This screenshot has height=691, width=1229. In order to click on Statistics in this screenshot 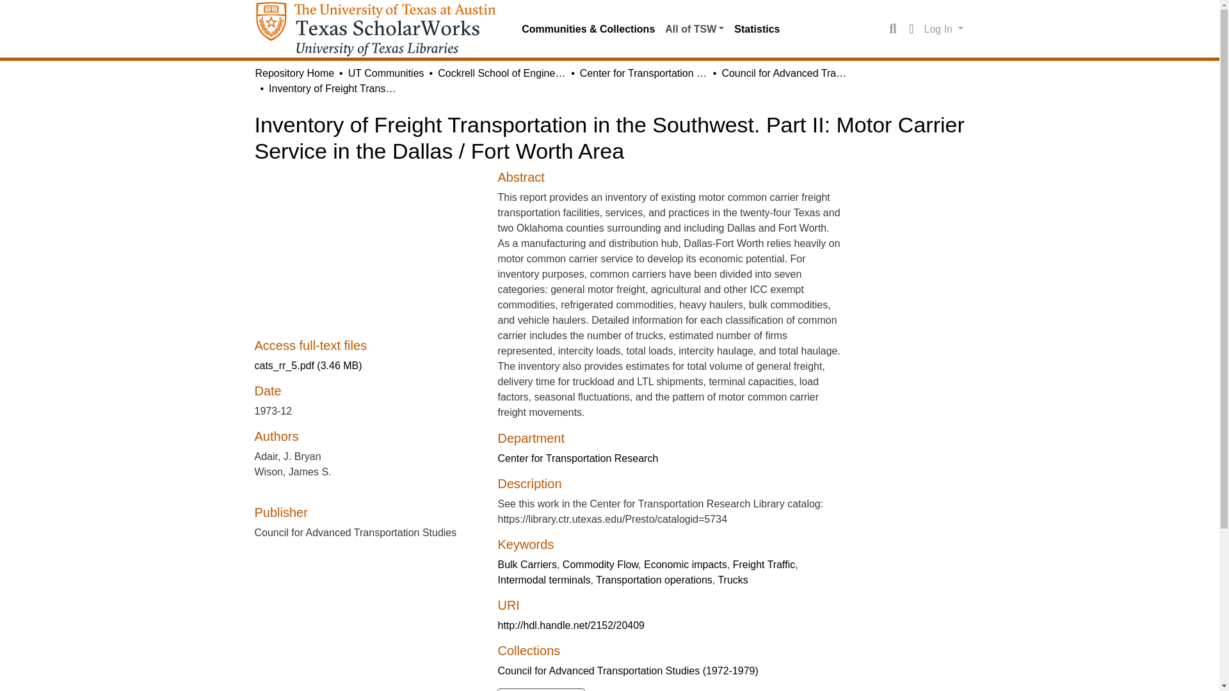, I will do `click(757, 29)`.